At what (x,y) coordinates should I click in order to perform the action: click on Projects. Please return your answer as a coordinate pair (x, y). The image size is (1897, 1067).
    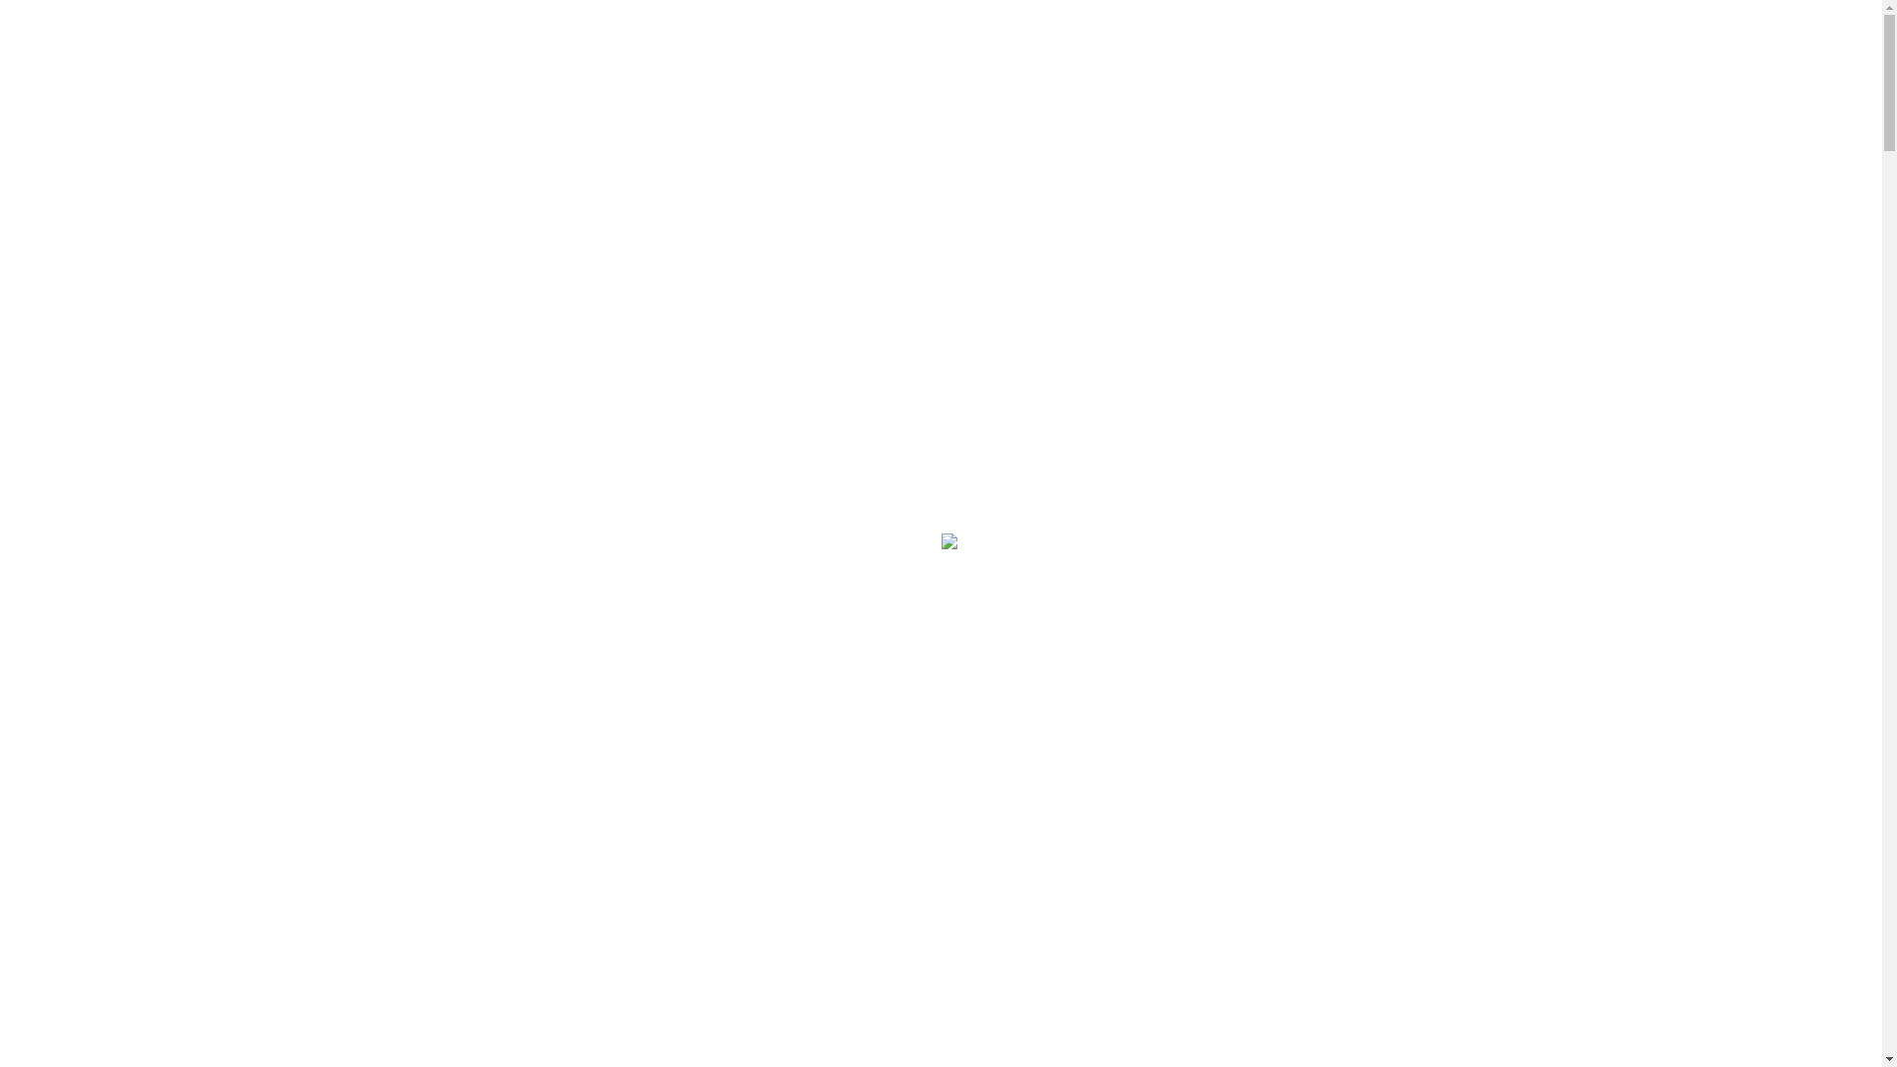
    Looking at the image, I should click on (73, 607).